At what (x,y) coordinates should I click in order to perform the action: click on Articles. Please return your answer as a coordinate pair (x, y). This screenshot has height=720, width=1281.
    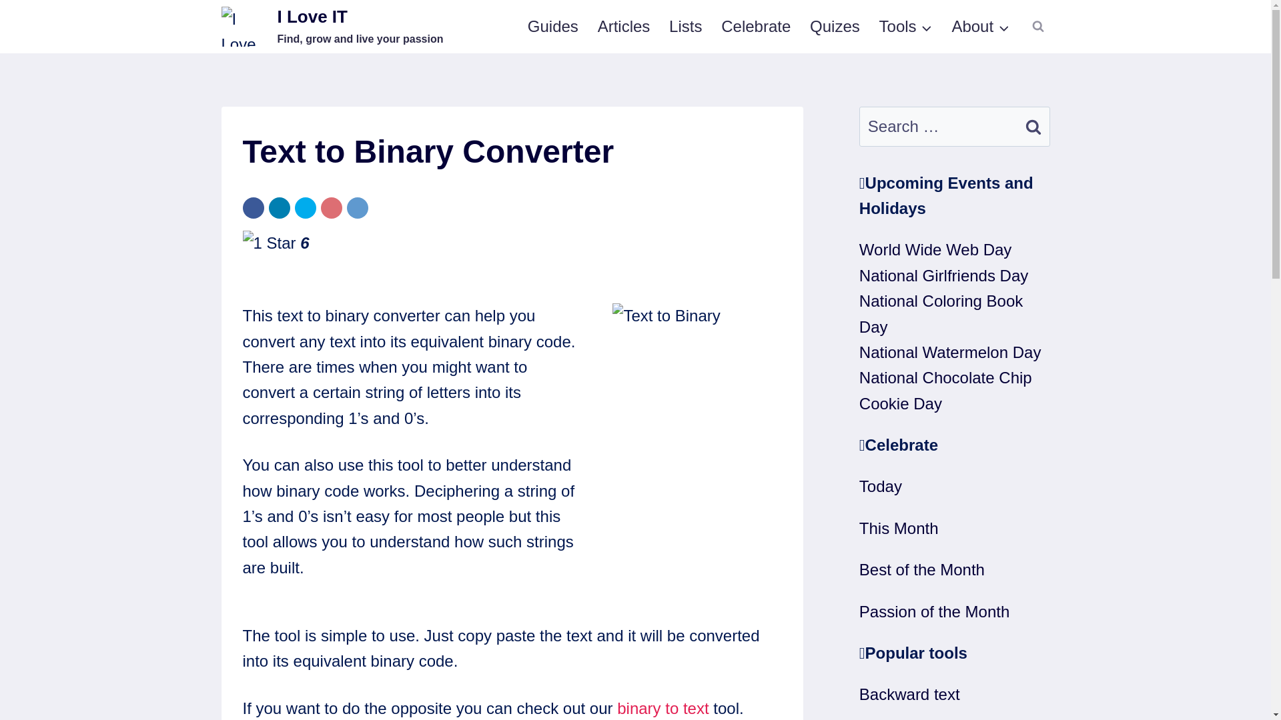
    Looking at the image, I should click on (623, 27).